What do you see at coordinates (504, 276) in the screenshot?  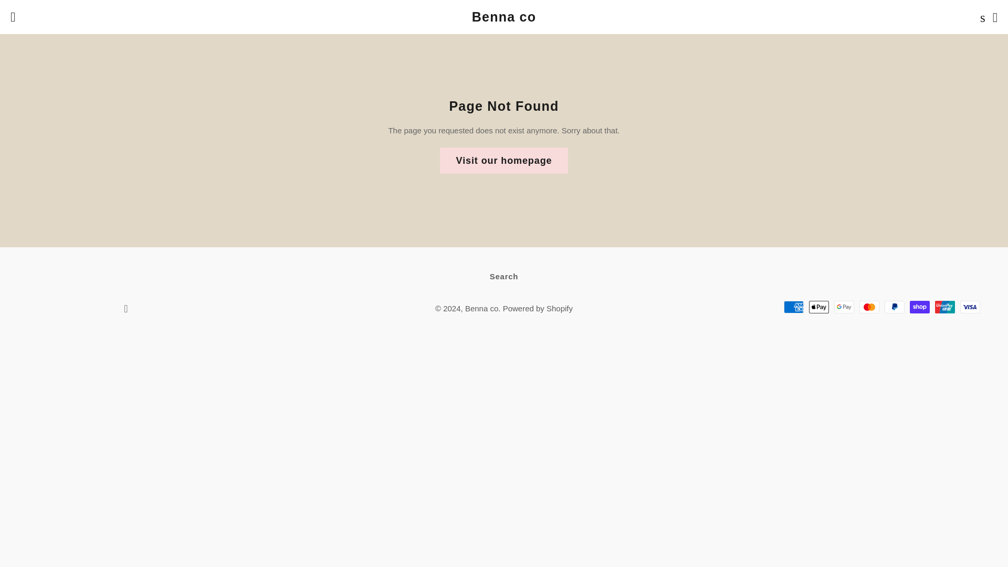 I see `Search` at bounding box center [504, 276].